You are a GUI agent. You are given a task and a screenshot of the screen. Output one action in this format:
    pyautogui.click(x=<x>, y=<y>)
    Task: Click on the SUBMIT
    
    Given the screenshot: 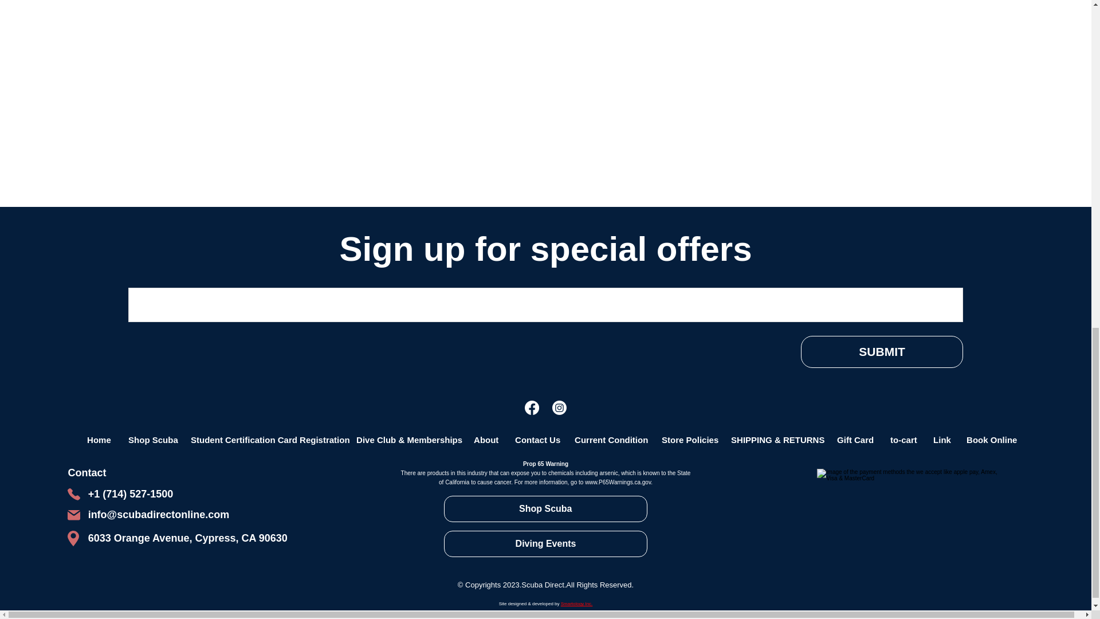 What is the action you would take?
    pyautogui.click(x=882, y=352)
    